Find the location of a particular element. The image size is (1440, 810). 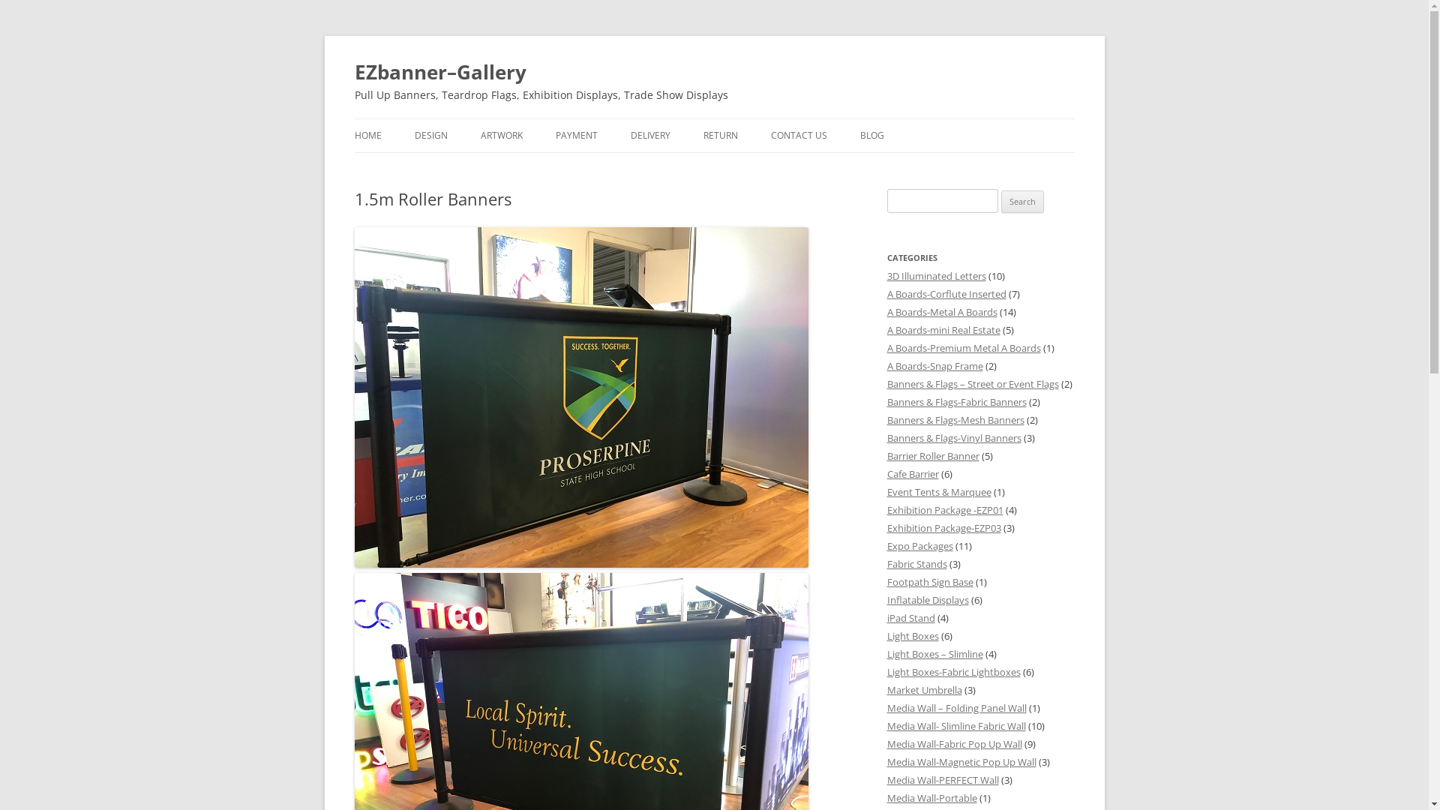

Media Wall-Portable is located at coordinates (931, 798).